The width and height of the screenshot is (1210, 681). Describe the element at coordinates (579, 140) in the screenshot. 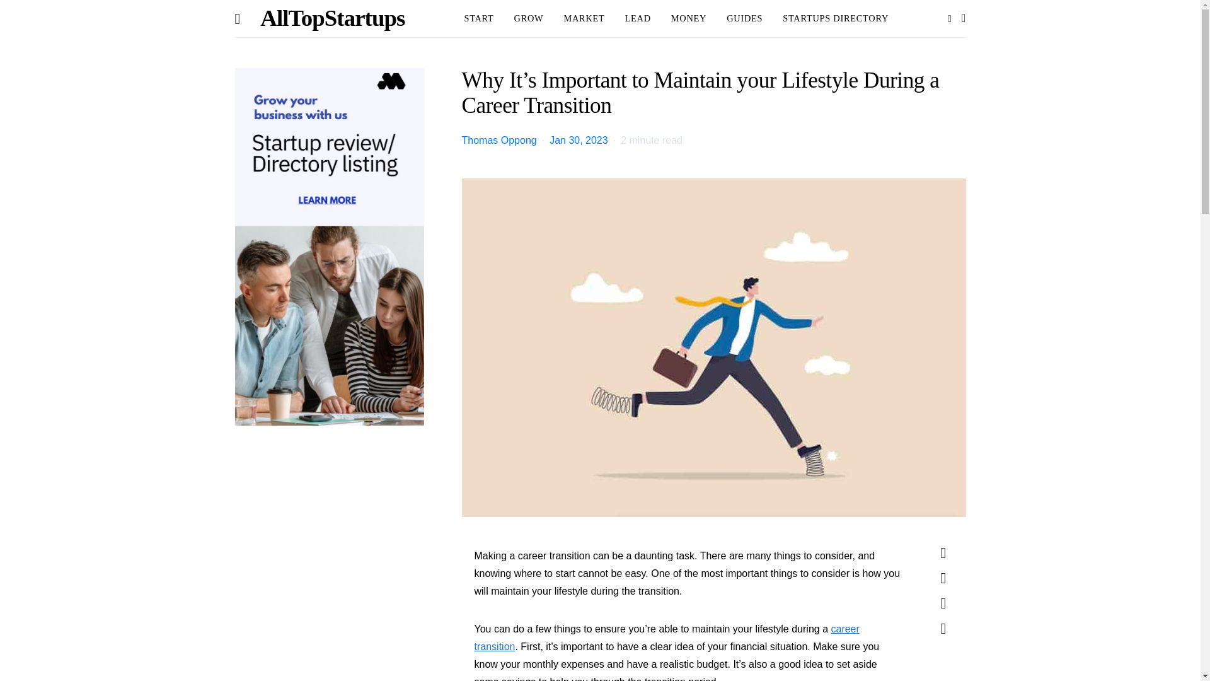

I see `Jan 30, 2023` at that location.